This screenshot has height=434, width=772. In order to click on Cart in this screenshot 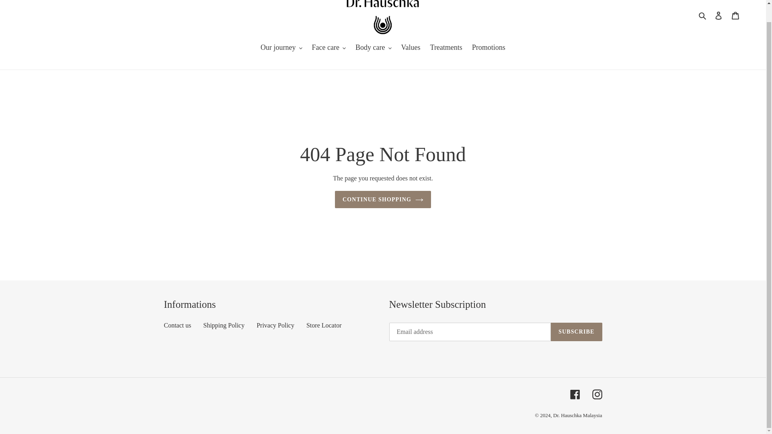, I will do `click(735, 15)`.